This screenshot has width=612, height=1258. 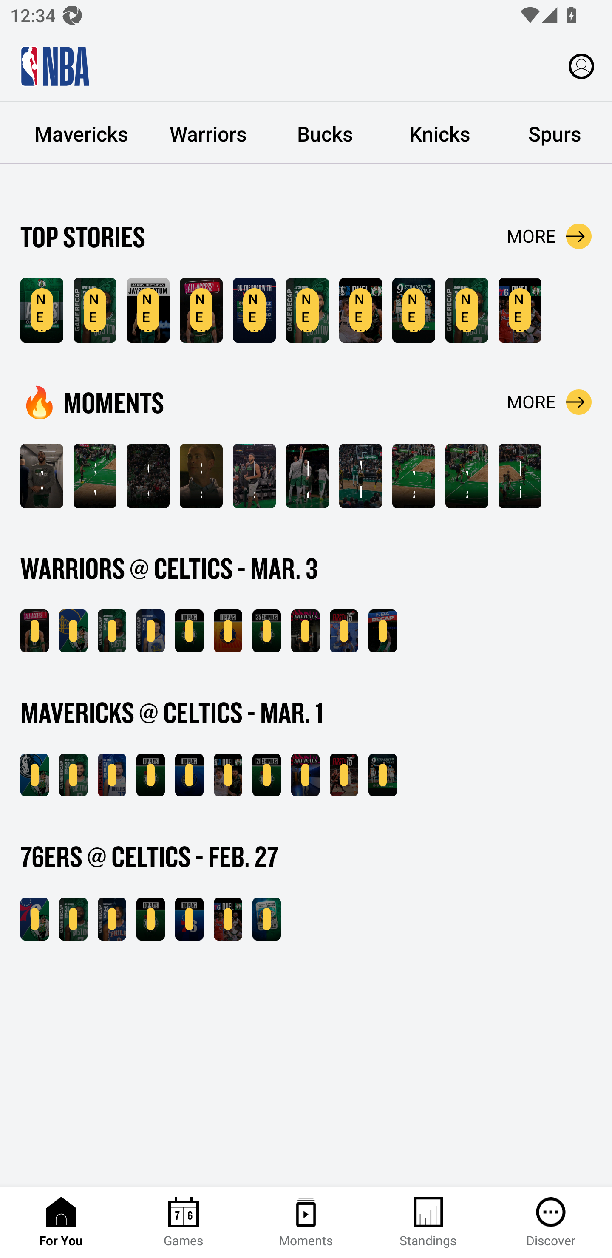 I want to click on White Finds JB On The Backdoor Cut For The Jam 💥, so click(x=360, y=476).